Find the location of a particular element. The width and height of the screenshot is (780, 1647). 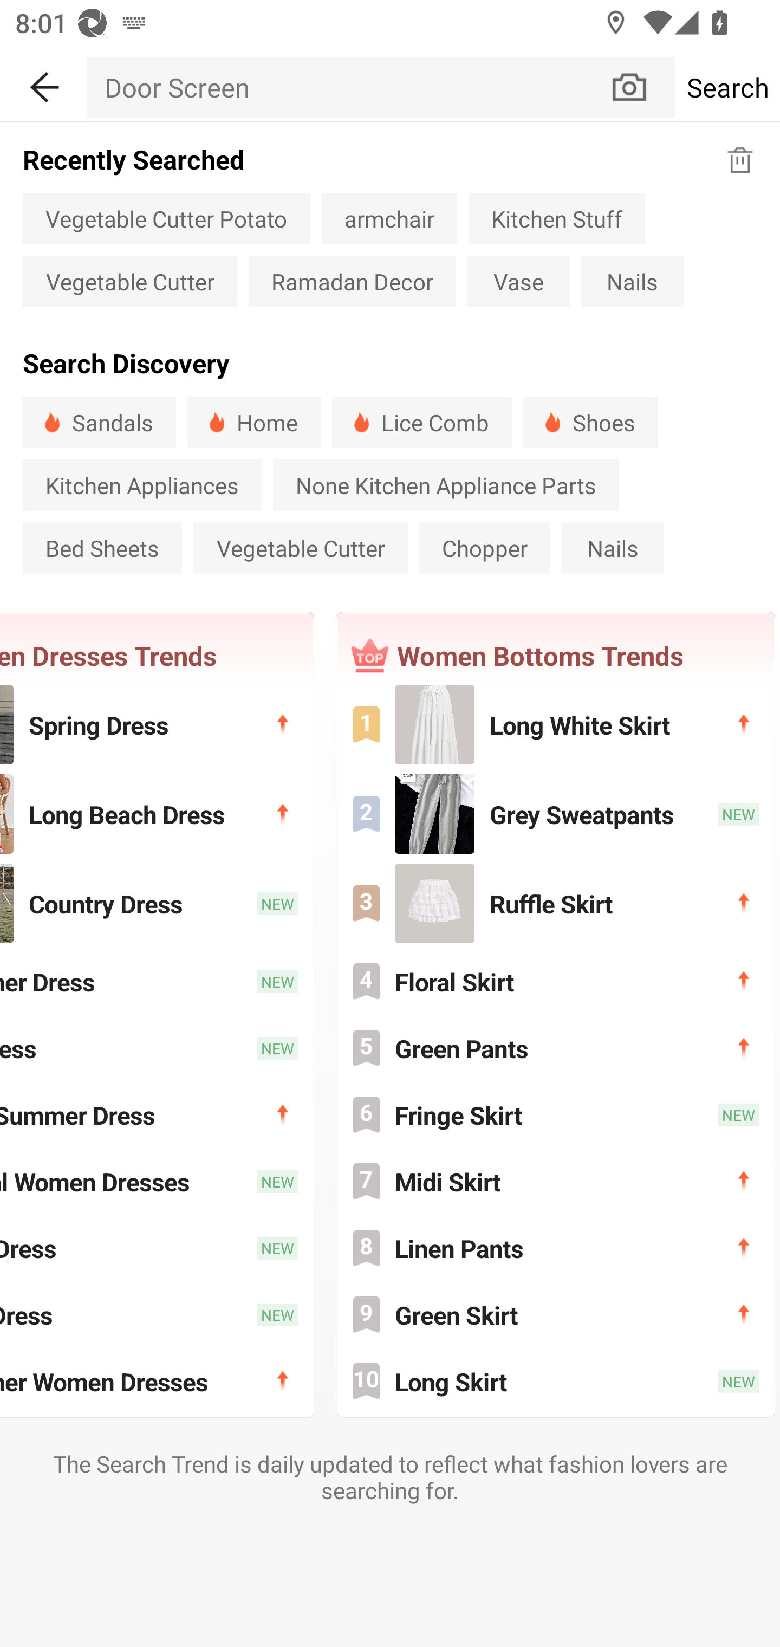

Sundress Sundress NEW is located at coordinates (156, 1048).